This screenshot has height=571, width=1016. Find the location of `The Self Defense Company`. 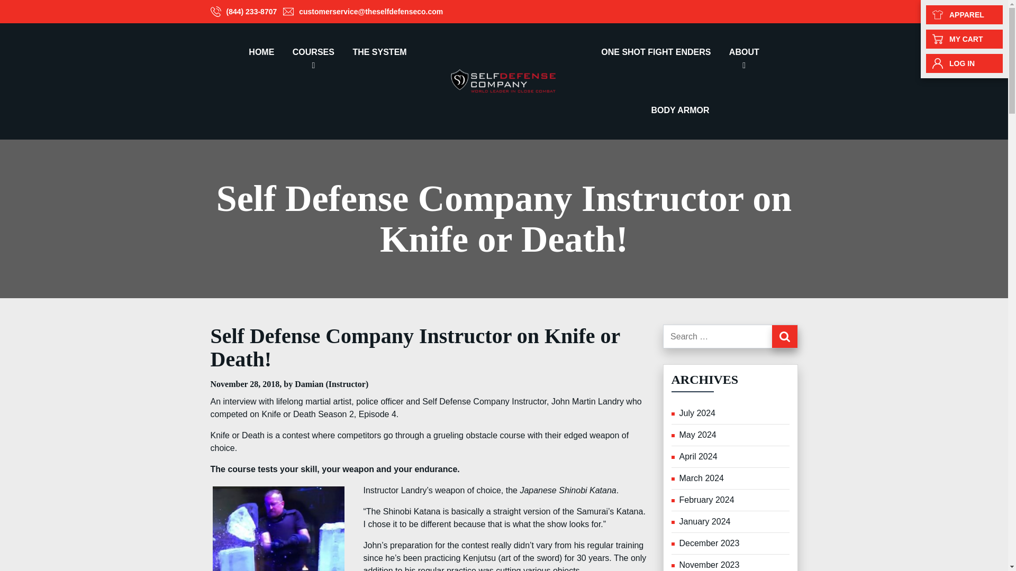

The Self Defense Company is located at coordinates (504, 80).